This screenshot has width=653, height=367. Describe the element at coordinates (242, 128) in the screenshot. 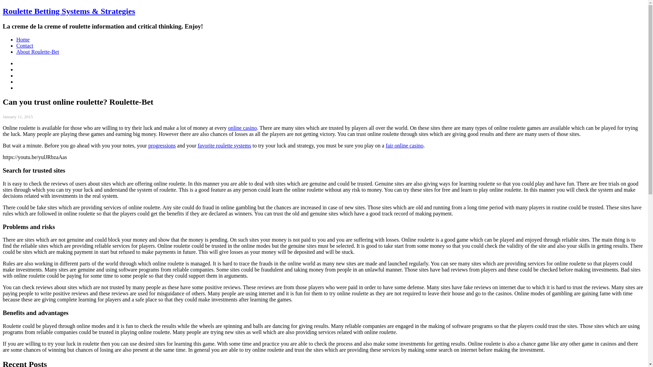

I see `online casino` at that location.